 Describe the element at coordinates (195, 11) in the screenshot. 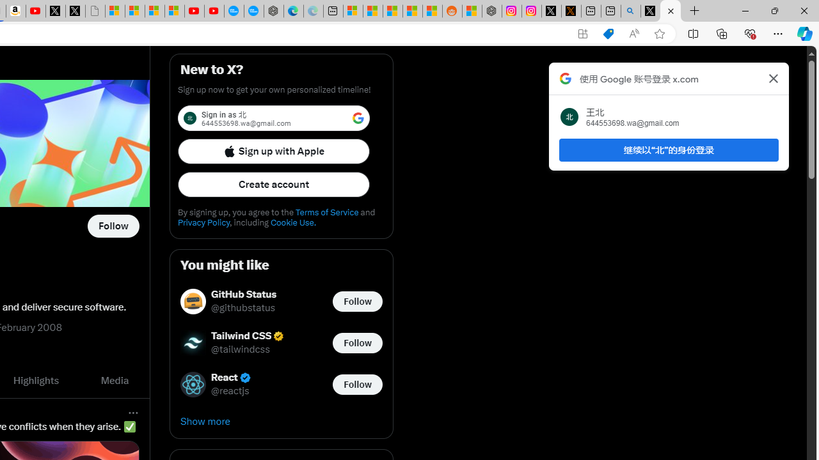

I see `Gloom - YouTube` at that location.